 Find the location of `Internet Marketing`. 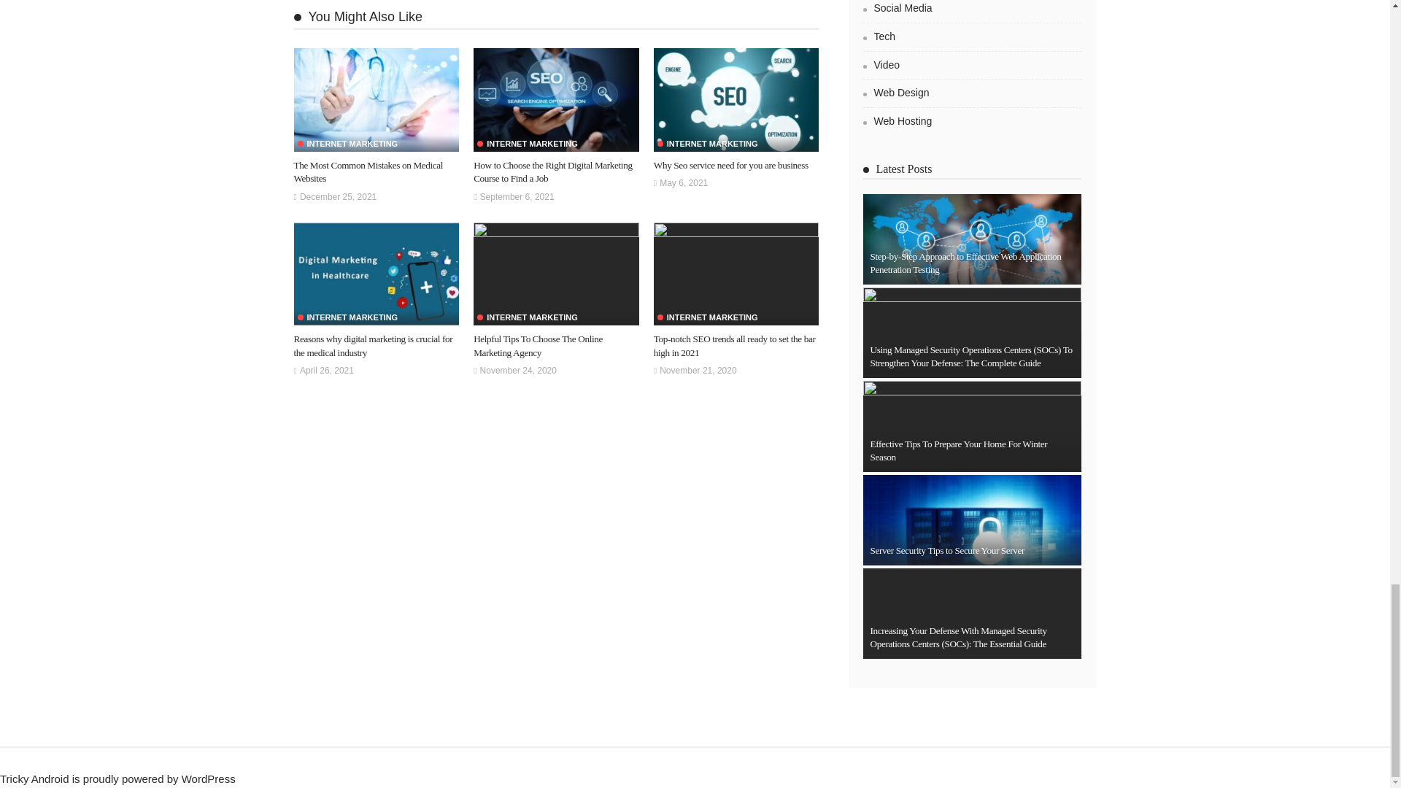

Internet Marketing is located at coordinates (527, 144).